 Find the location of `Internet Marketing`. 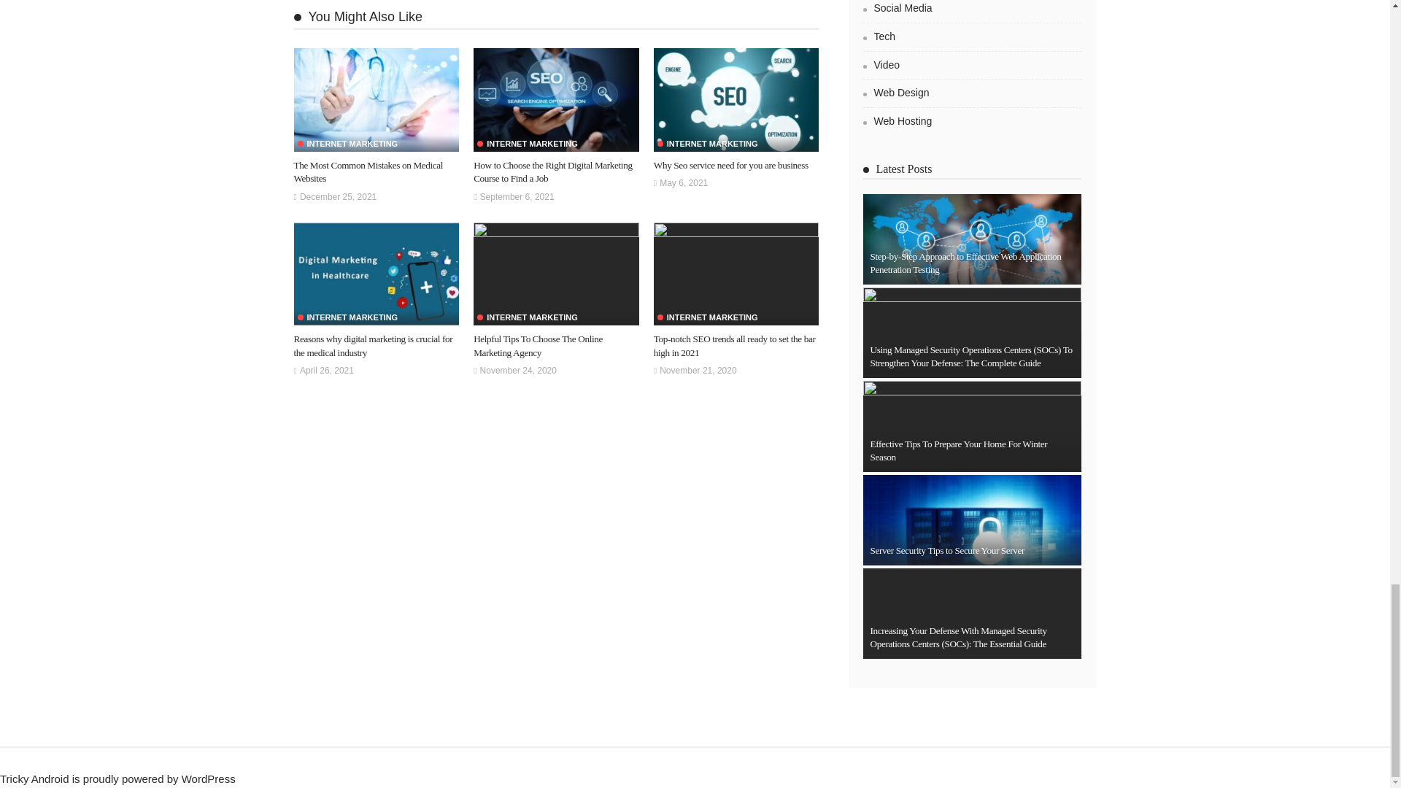

Internet Marketing is located at coordinates (527, 144).